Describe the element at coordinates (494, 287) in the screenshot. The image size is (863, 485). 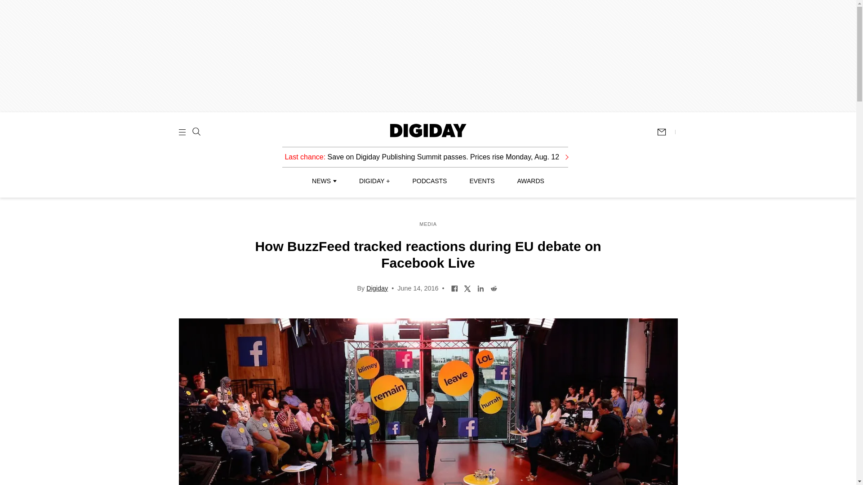
I see `Share on Reddit` at that location.